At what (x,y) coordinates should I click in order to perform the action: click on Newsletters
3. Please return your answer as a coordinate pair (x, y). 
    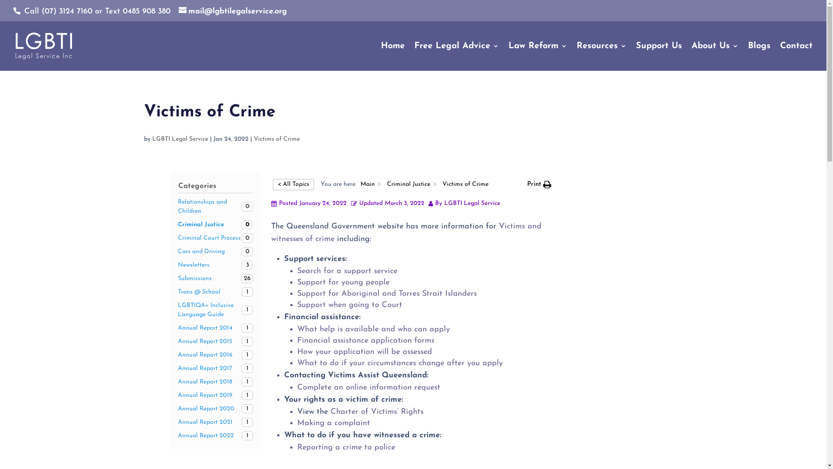
    Looking at the image, I should click on (216, 265).